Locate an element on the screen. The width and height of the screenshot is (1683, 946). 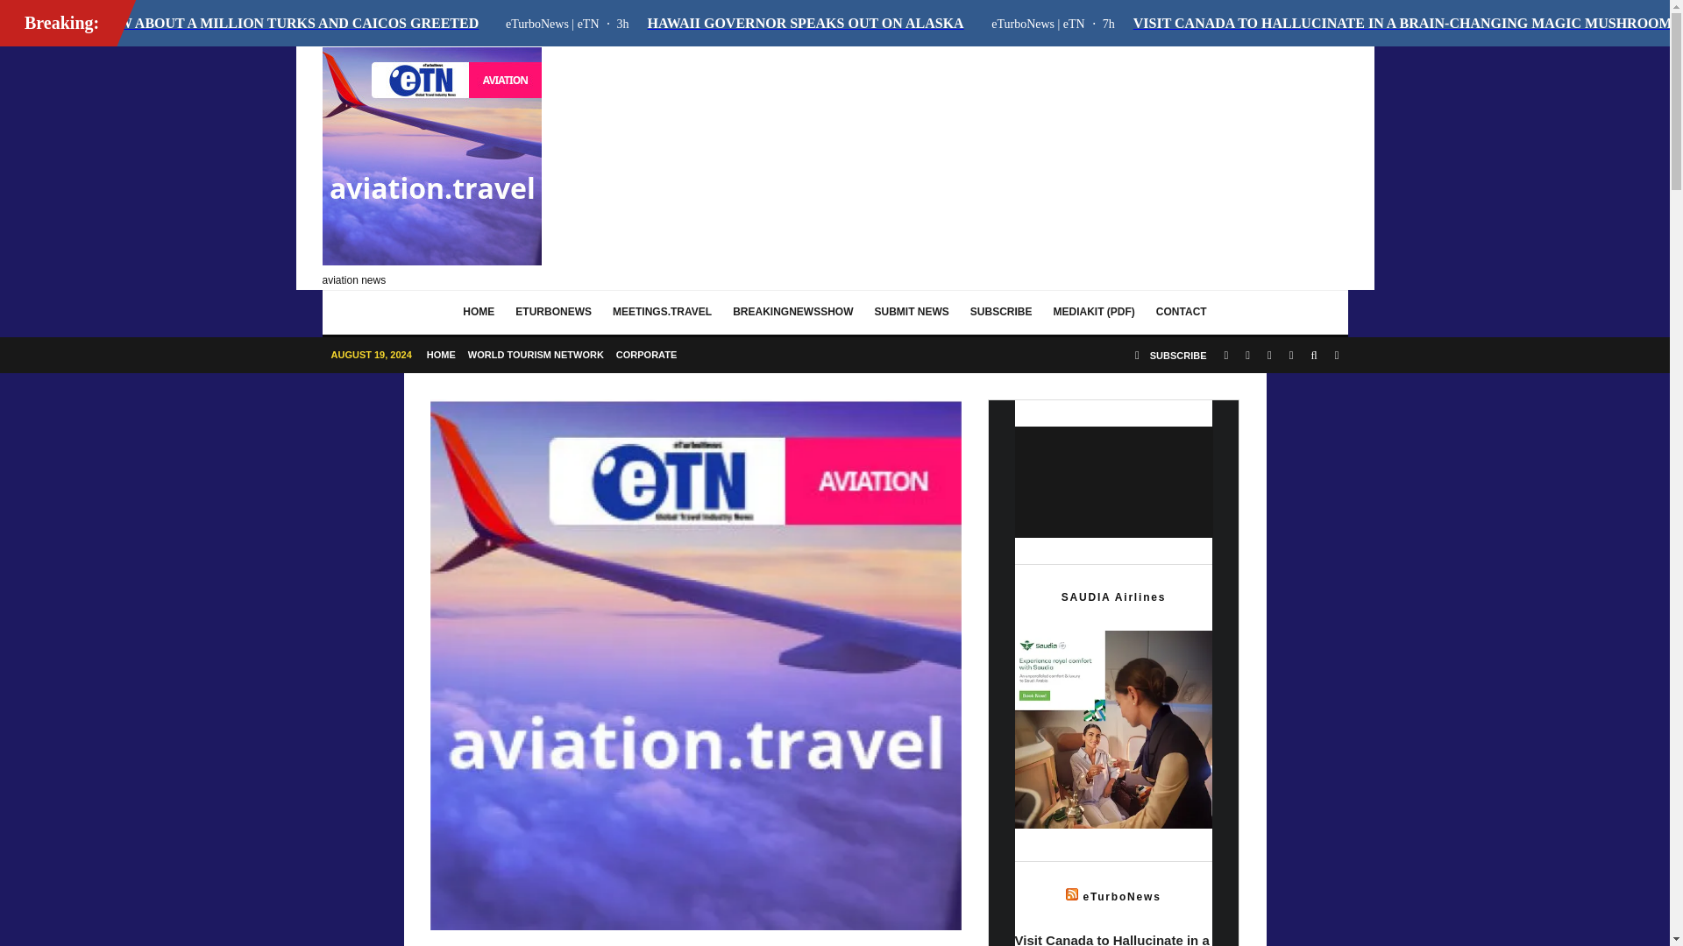
WORLD TOURISM NETWORK is located at coordinates (535, 354).